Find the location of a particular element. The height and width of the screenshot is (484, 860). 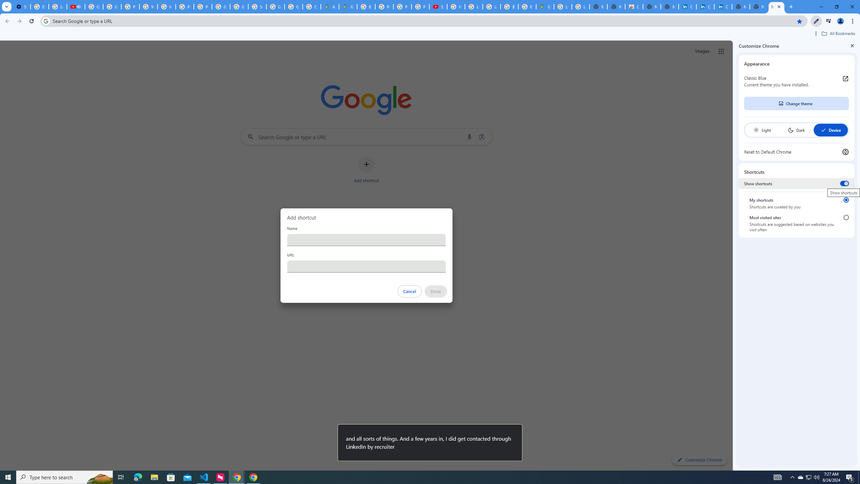

Side Panel Resize Handle is located at coordinates (734, 255).